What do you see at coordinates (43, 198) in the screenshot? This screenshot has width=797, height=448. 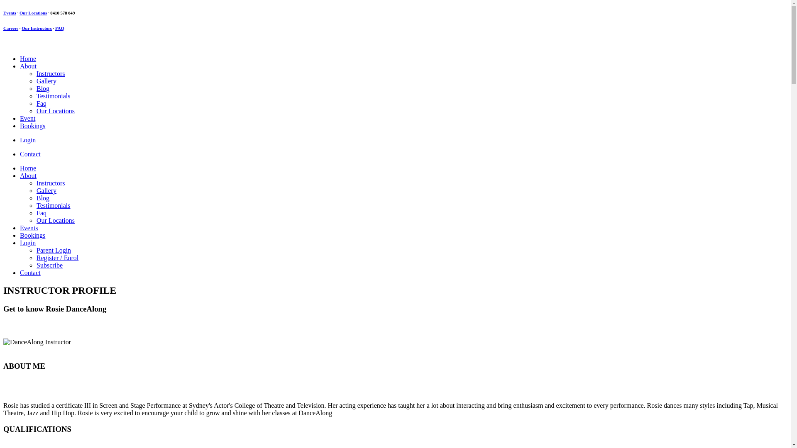 I see `Blog` at bounding box center [43, 198].